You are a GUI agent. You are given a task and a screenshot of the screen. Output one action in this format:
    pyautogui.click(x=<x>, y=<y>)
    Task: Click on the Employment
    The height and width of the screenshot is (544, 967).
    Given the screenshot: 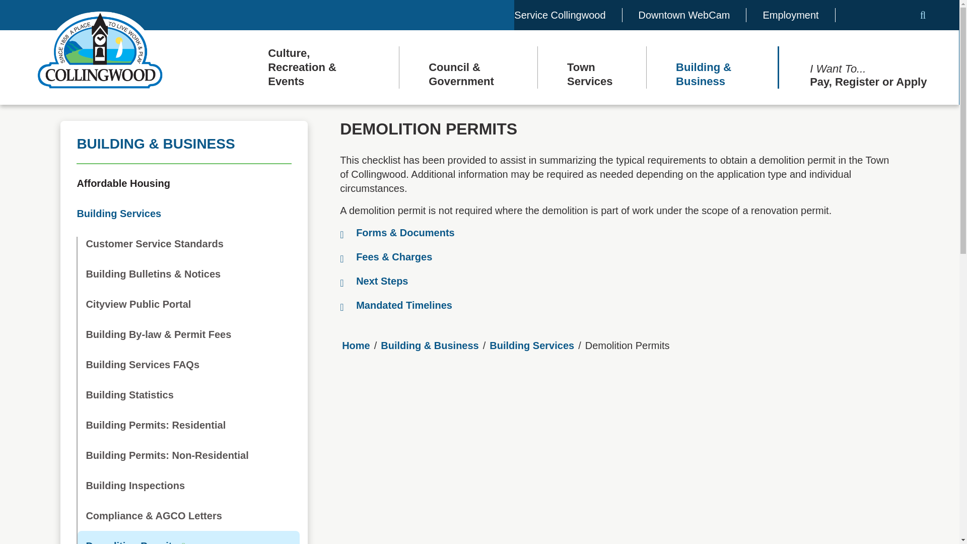 What is the action you would take?
    pyautogui.click(x=790, y=15)
    